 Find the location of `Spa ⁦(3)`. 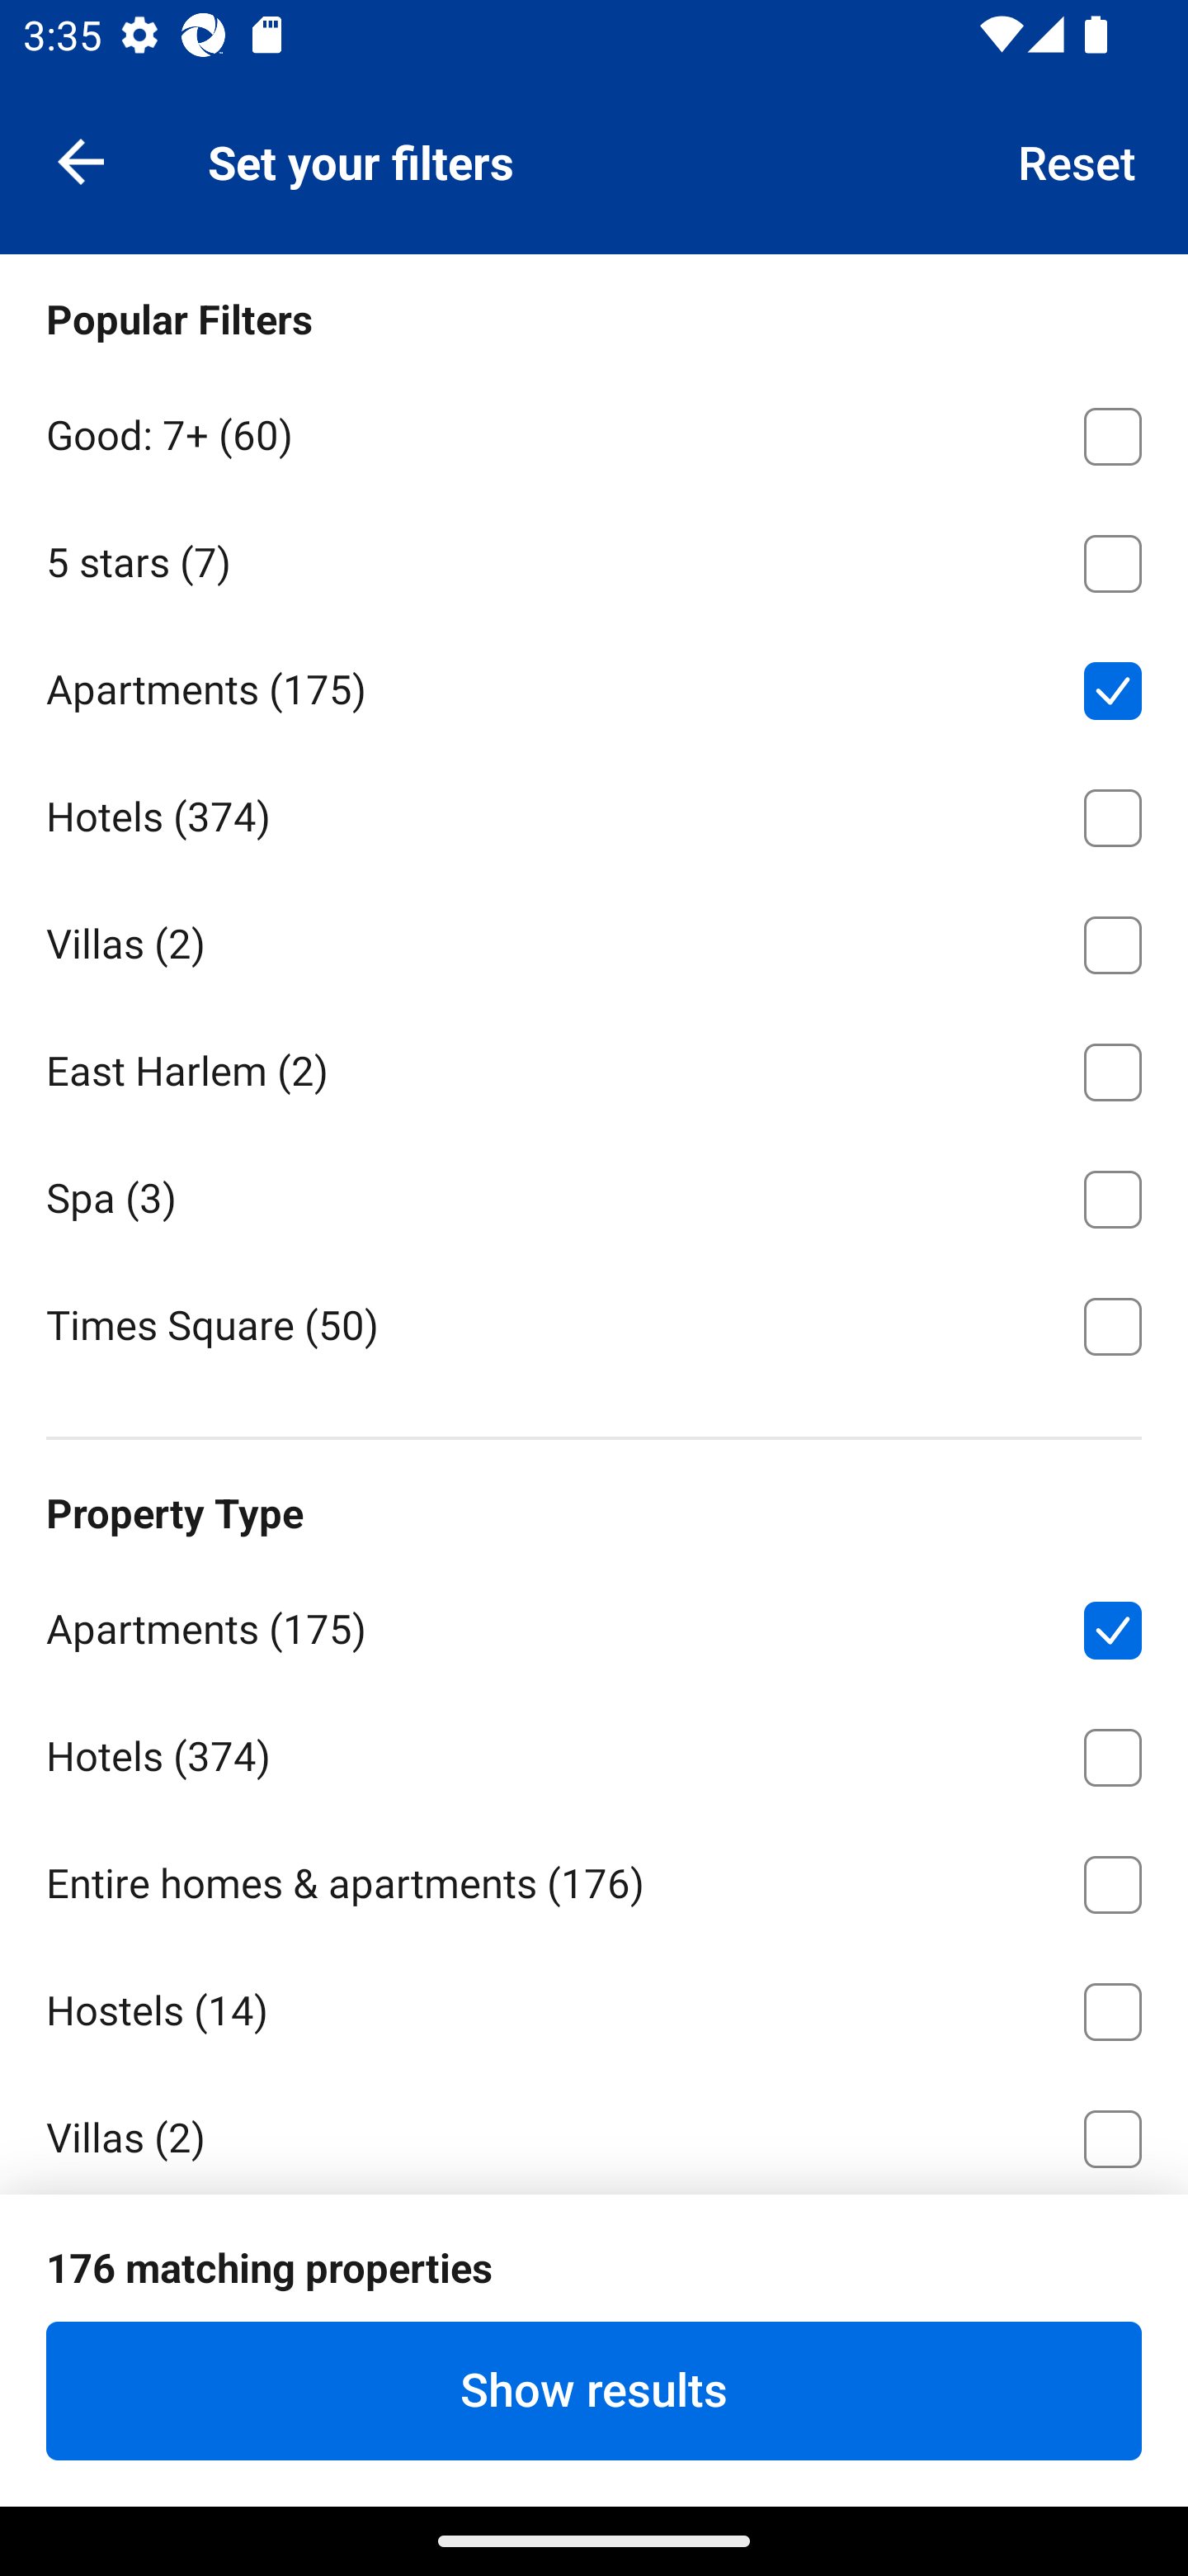

Spa ⁦(3) is located at coordinates (594, 1194).